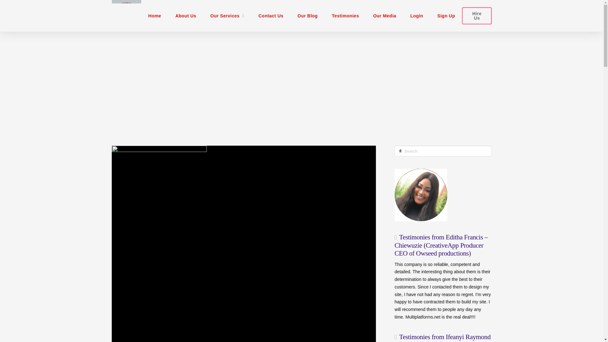 The height and width of the screenshot is (342, 608). I want to click on Our Media, so click(384, 16).